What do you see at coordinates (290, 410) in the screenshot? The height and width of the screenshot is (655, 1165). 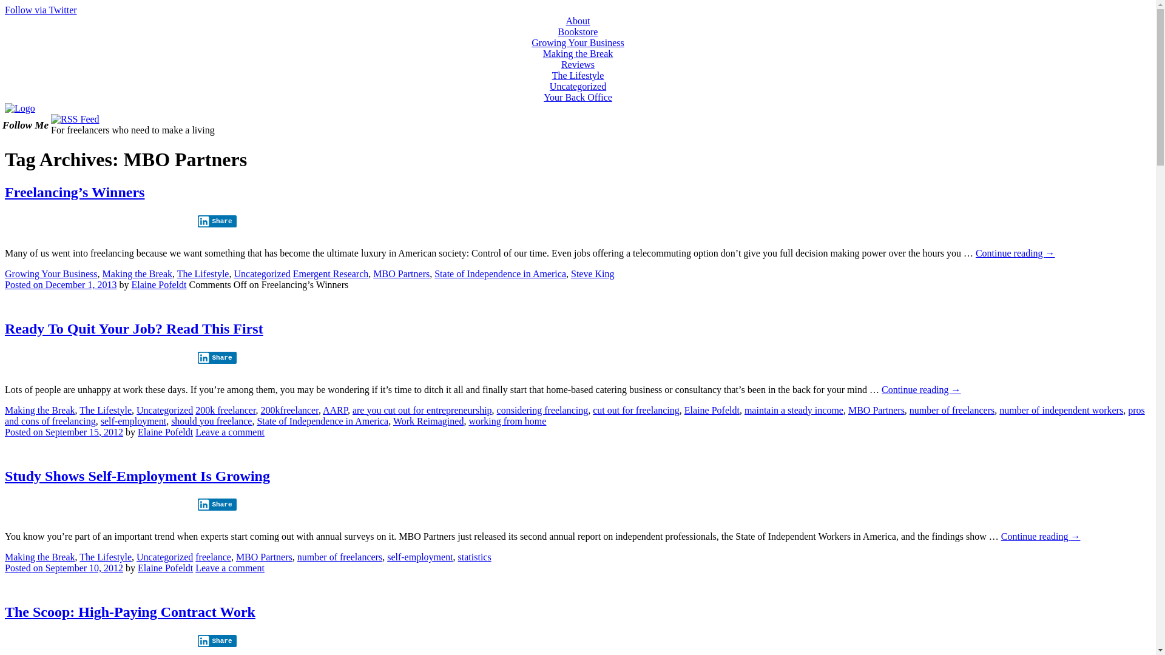 I see `200kfreelancer` at bounding box center [290, 410].